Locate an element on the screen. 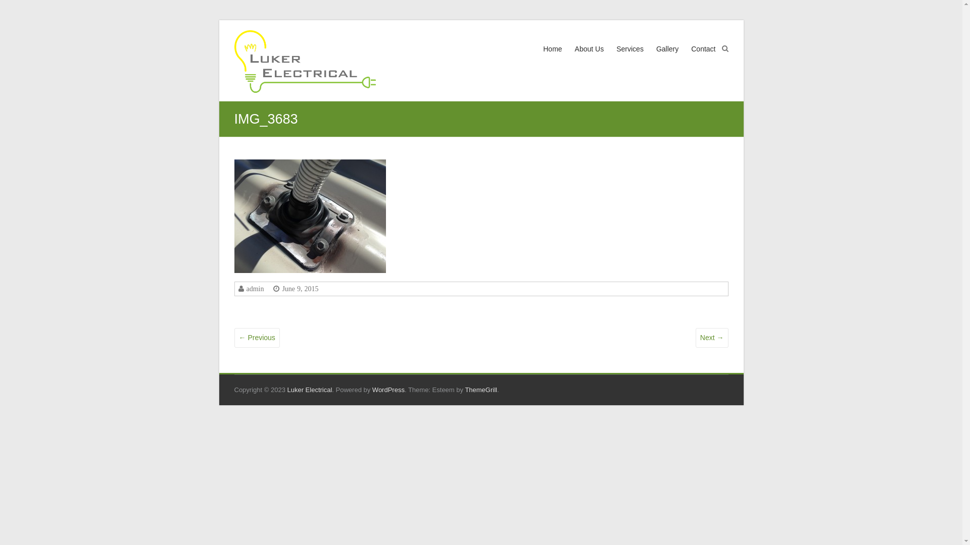 This screenshot has height=545, width=970. Luker Electrical is located at coordinates (309, 390).